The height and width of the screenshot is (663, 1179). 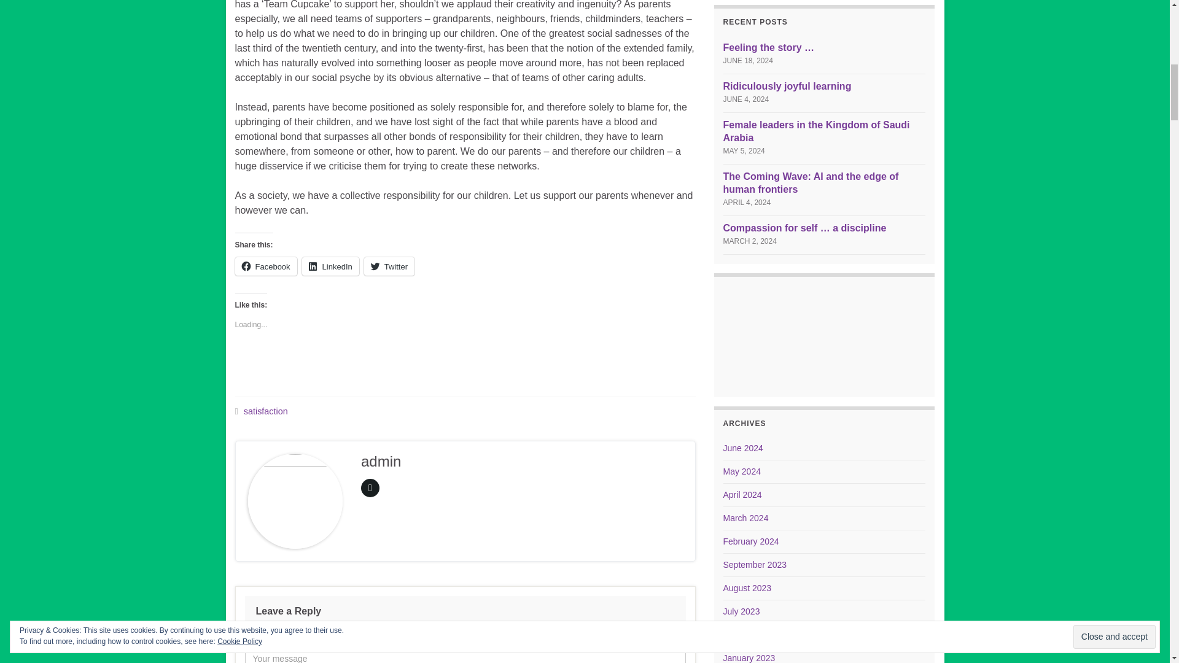 What do you see at coordinates (817, 131) in the screenshot?
I see `Female leaders in the Kingdom of Saudi Arabia` at bounding box center [817, 131].